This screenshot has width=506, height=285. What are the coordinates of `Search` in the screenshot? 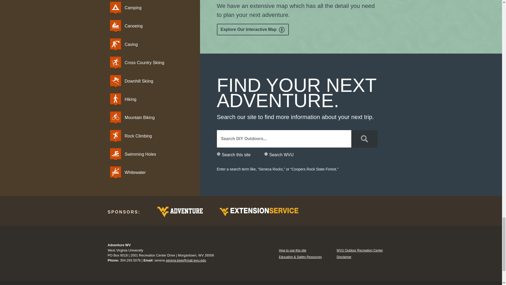 It's located at (364, 139).